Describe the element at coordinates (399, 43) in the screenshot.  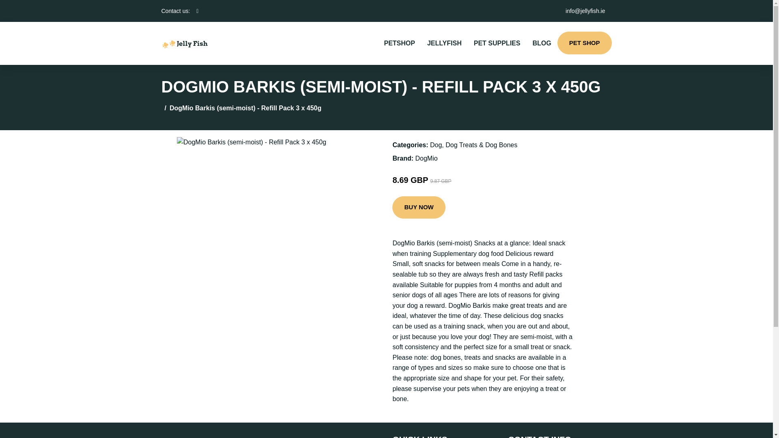
I see `PETSHOP` at that location.